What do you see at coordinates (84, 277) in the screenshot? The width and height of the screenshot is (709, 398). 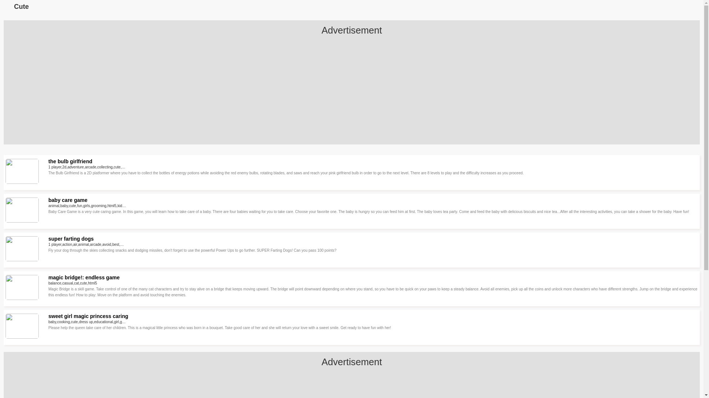 I see `magic bridge!: endless game` at bounding box center [84, 277].